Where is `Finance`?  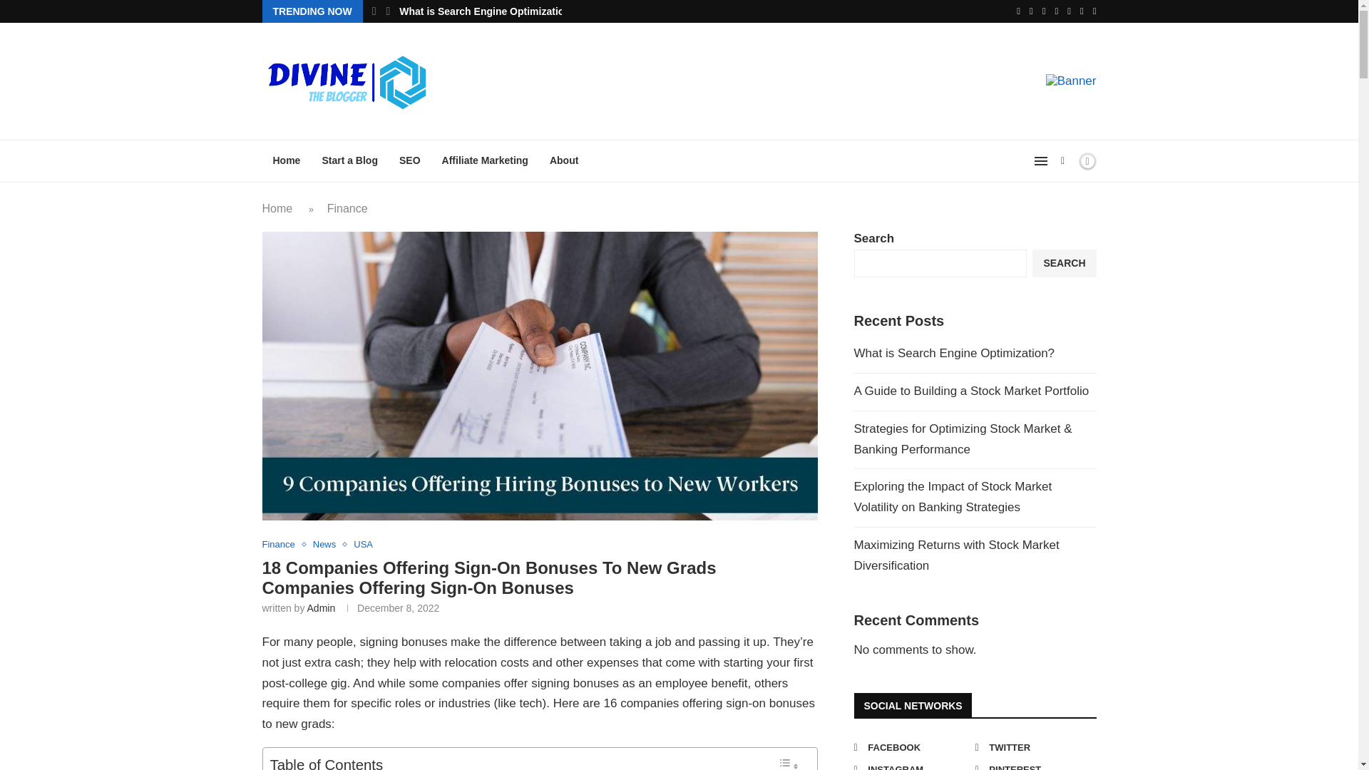 Finance is located at coordinates (282, 545).